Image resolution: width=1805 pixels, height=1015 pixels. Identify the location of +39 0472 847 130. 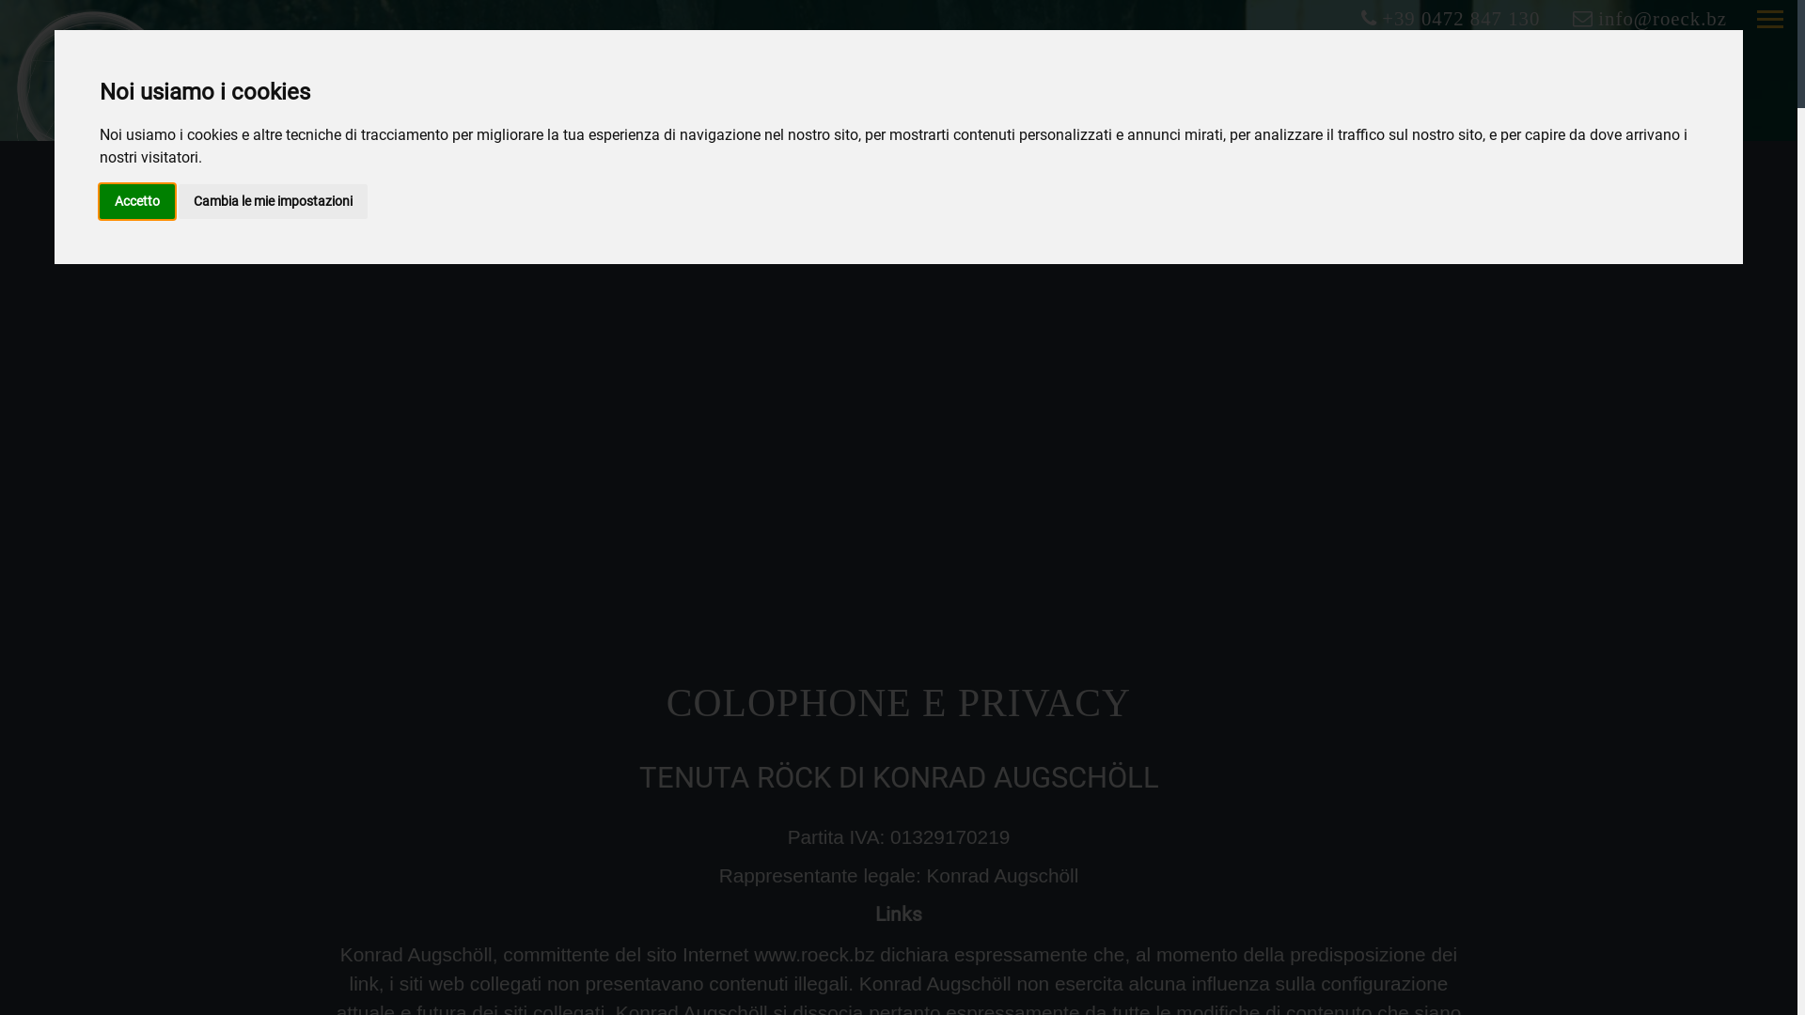
(1451, 19).